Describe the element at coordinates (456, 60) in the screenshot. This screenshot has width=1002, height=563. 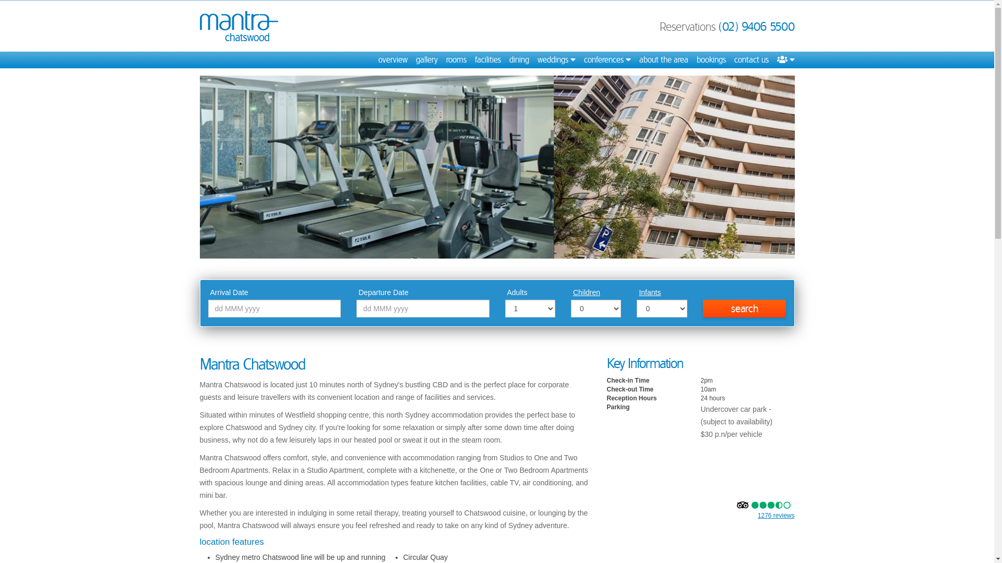
I see `rooms` at that location.